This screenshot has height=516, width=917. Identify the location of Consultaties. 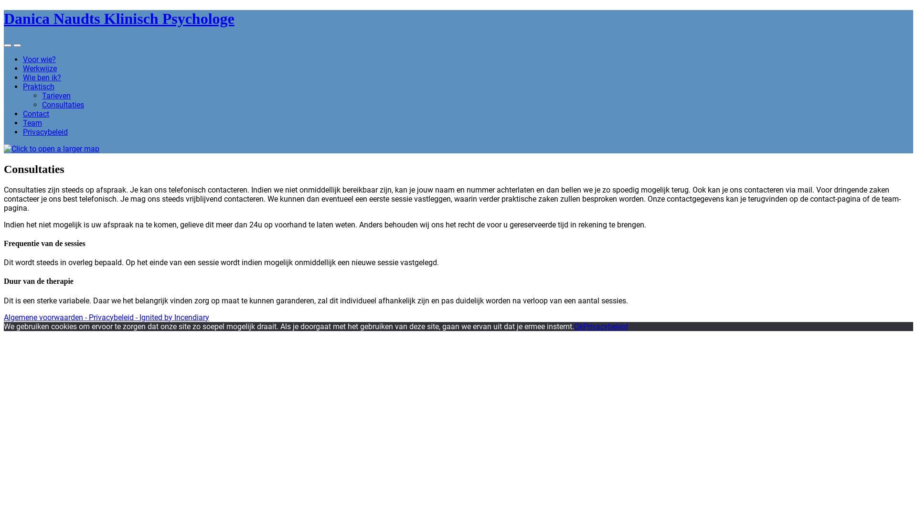
(63, 105).